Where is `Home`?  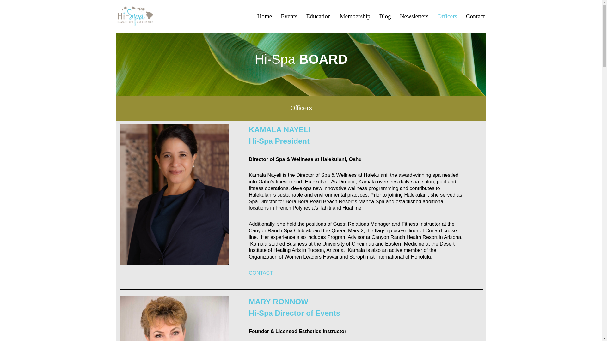 Home is located at coordinates (264, 16).